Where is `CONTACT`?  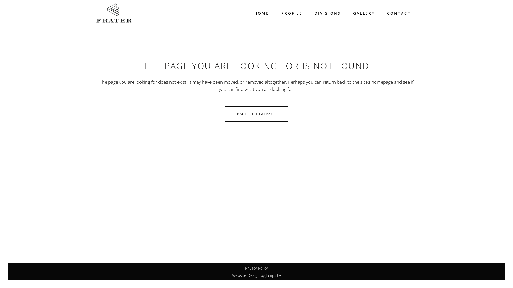
CONTACT is located at coordinates (399, 13).